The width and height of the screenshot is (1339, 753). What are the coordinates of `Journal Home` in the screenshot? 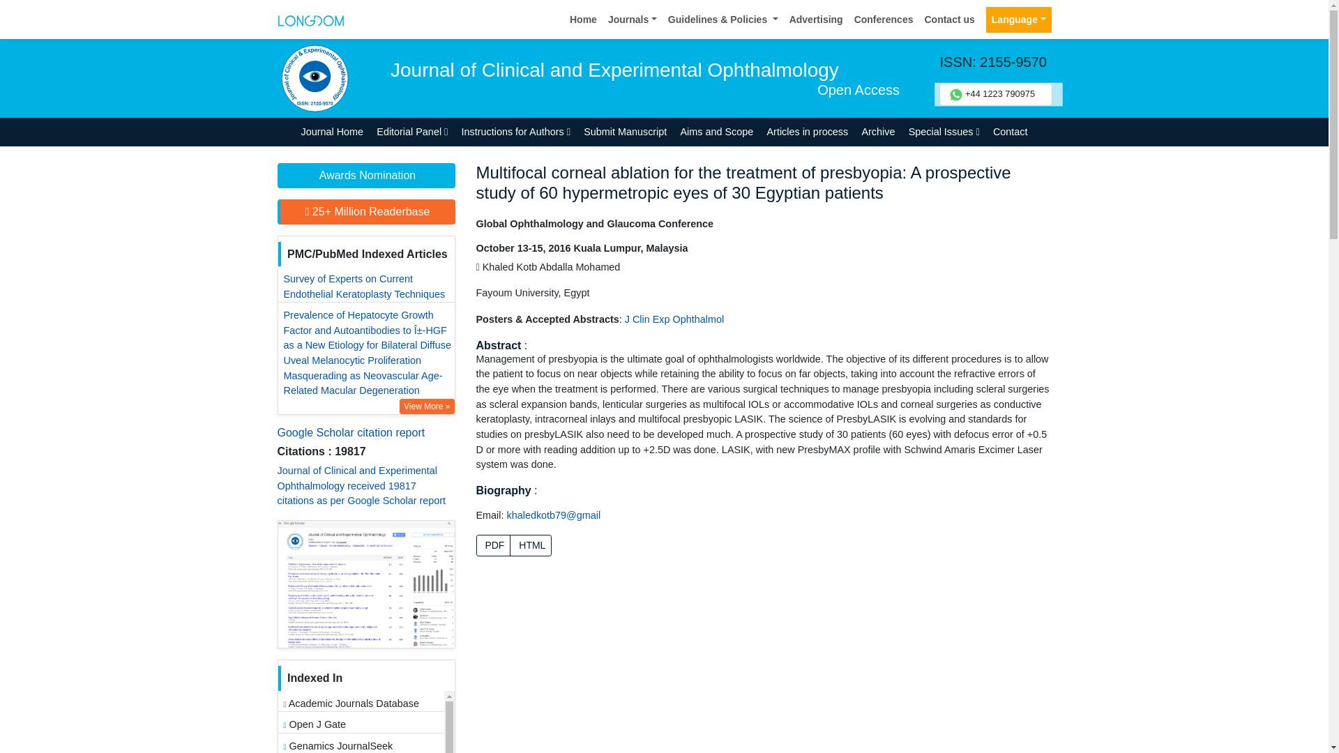 It's located at (332, 131).